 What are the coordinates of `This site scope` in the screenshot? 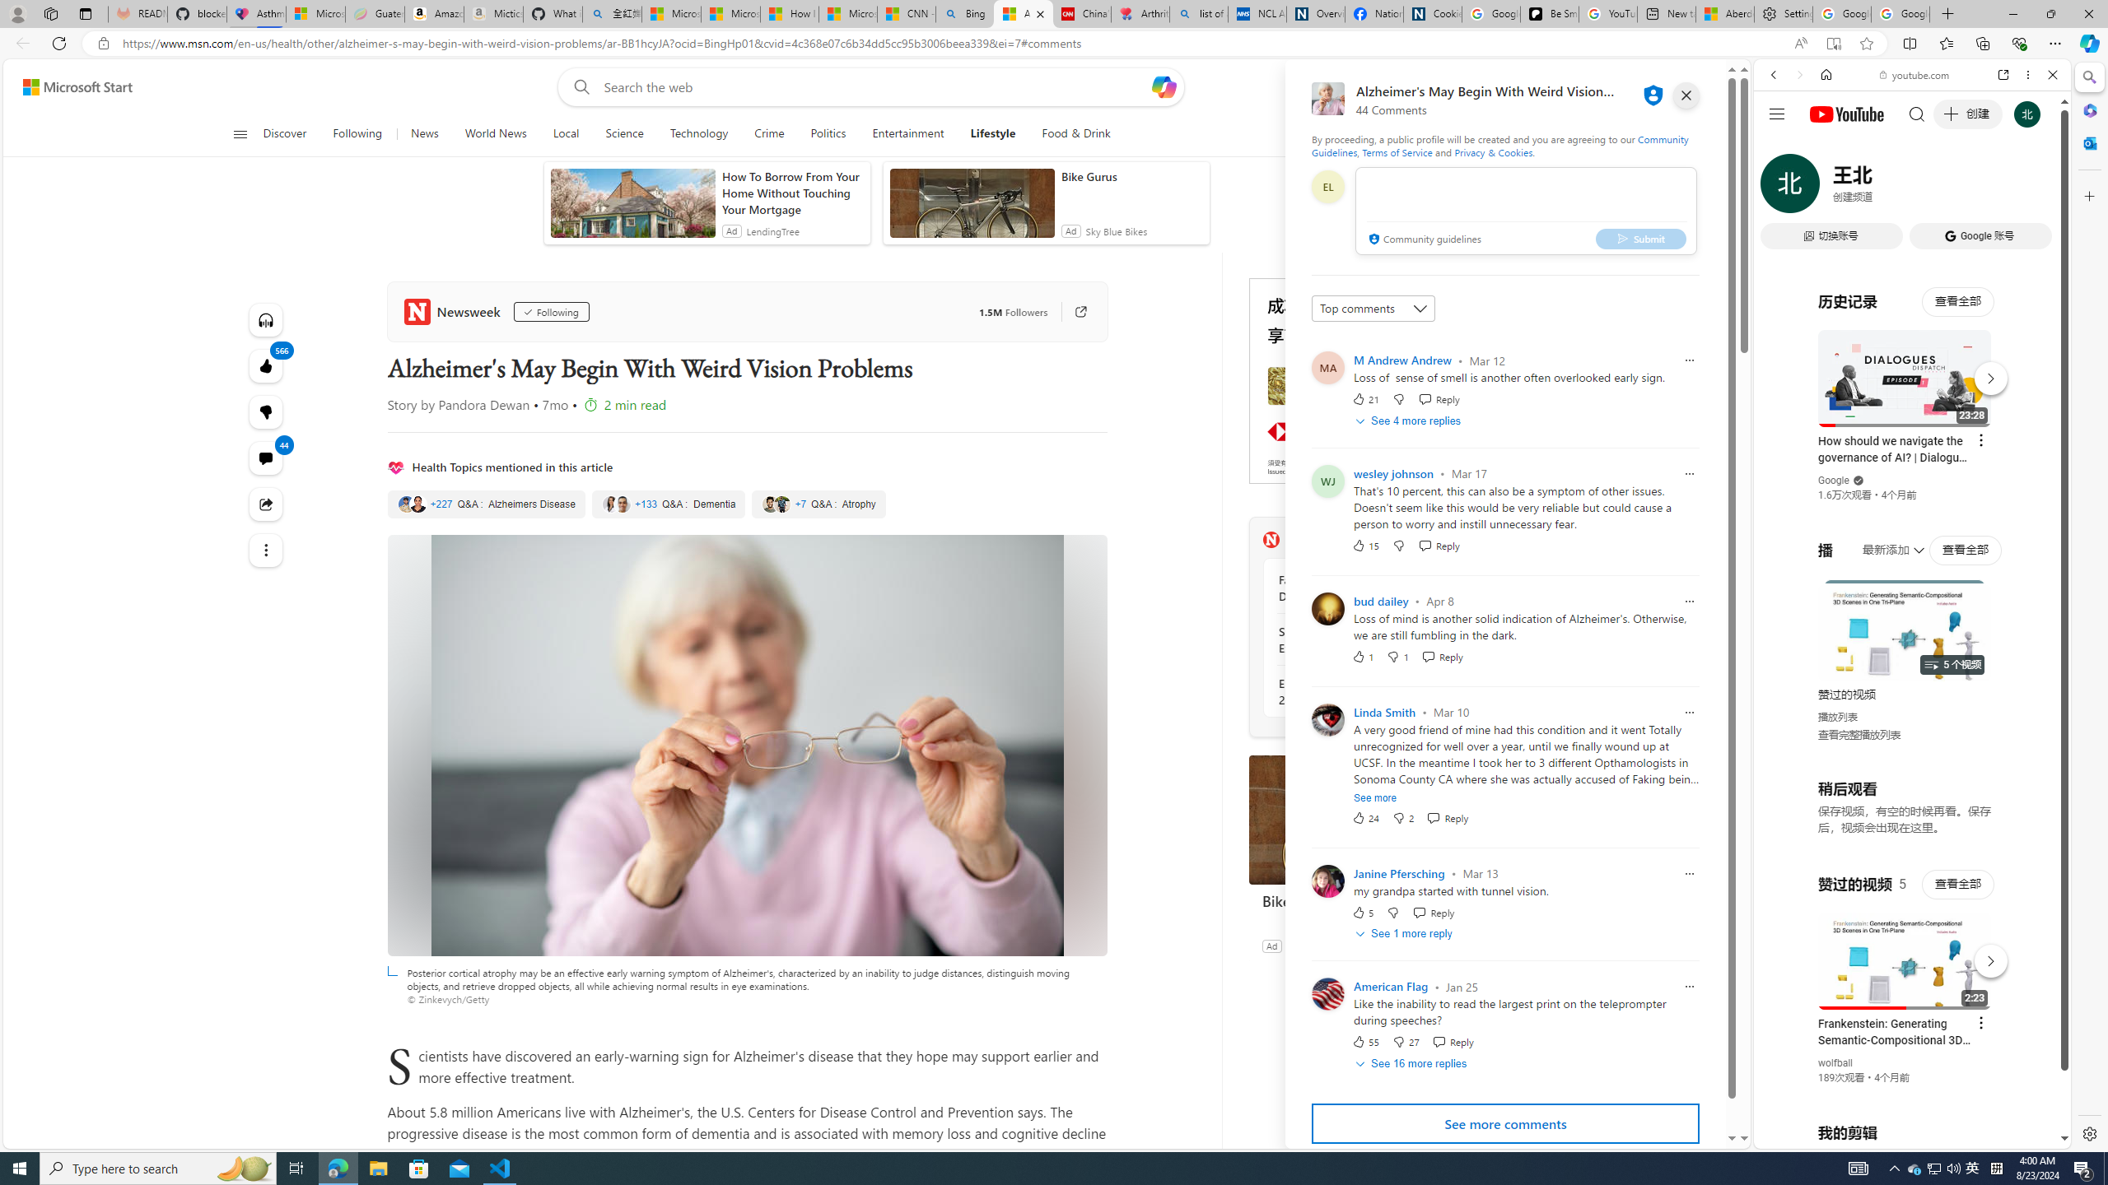 It's located at (1824, 148).